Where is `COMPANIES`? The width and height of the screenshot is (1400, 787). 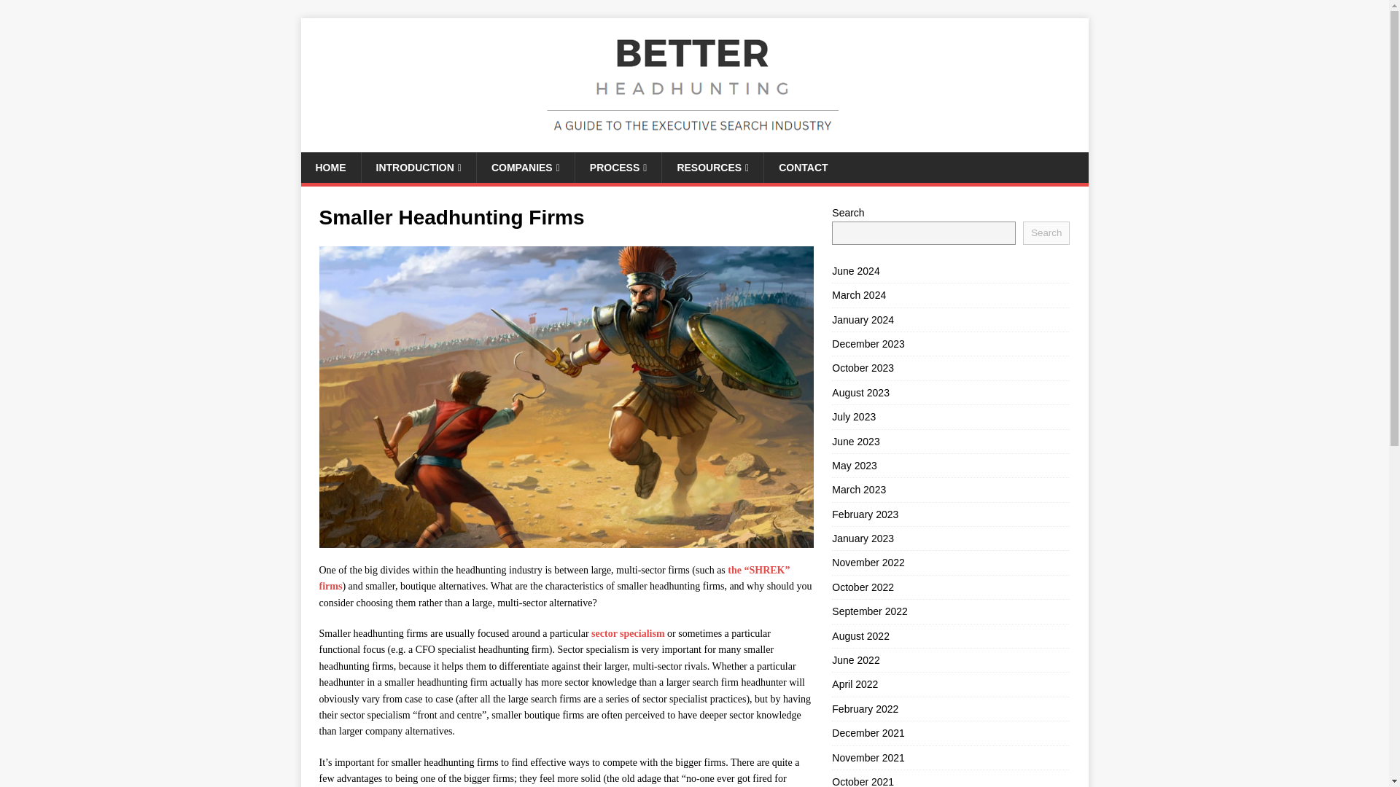
COMPANIES is located at coordinates (525, 168).